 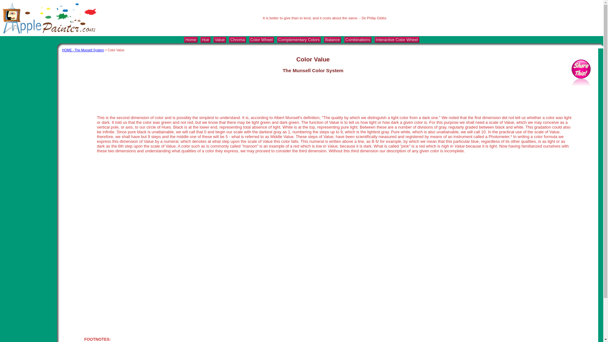 What do you see at coordinates (332, 40) in the screenshot?
I see `Balance` at bounding box center [332, 40].